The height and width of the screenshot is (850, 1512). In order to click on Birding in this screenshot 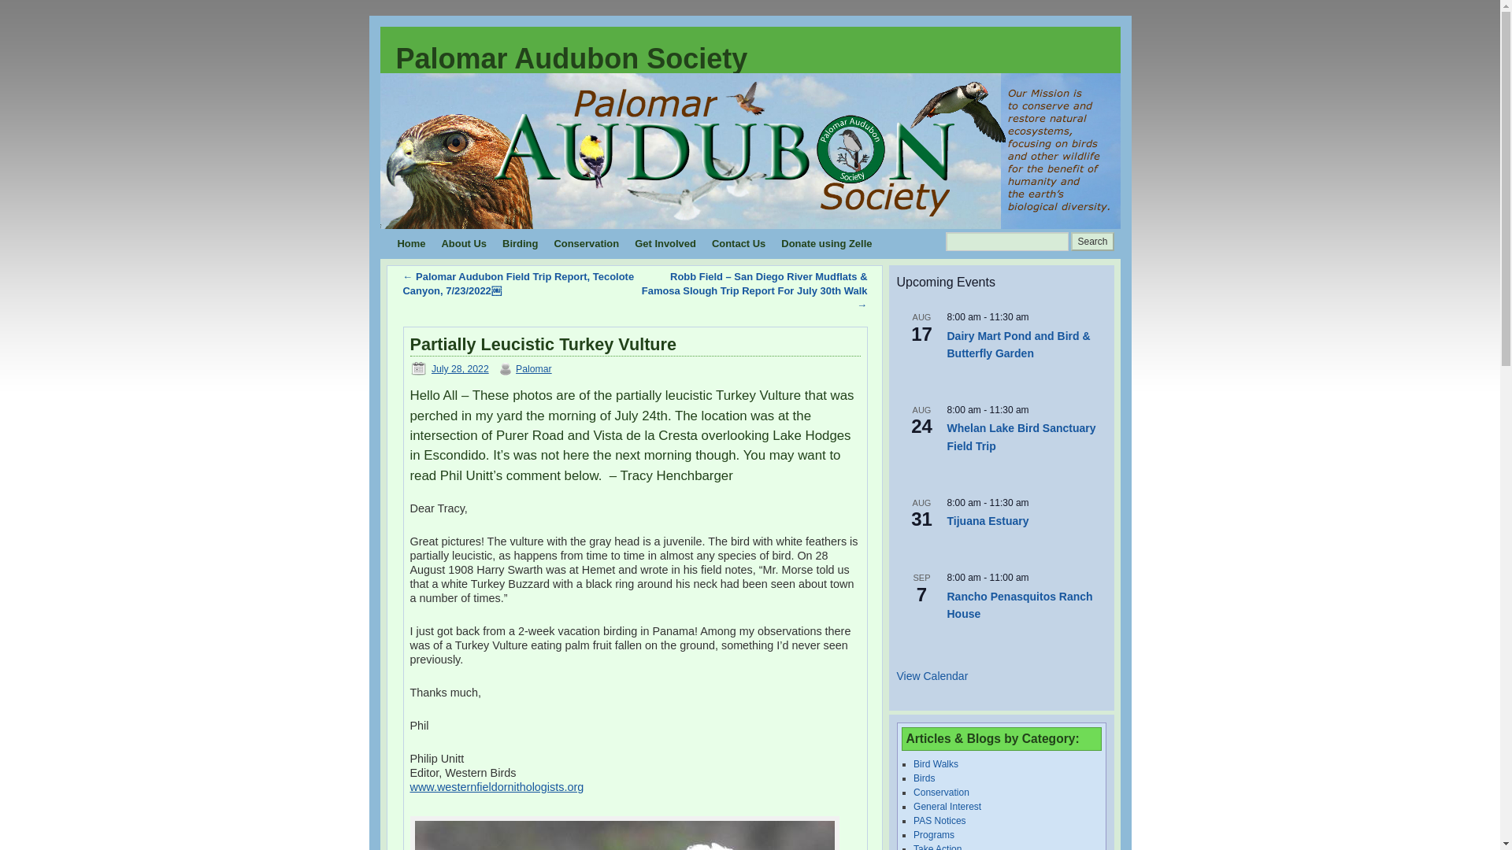, I will do `click(520, 244)`.